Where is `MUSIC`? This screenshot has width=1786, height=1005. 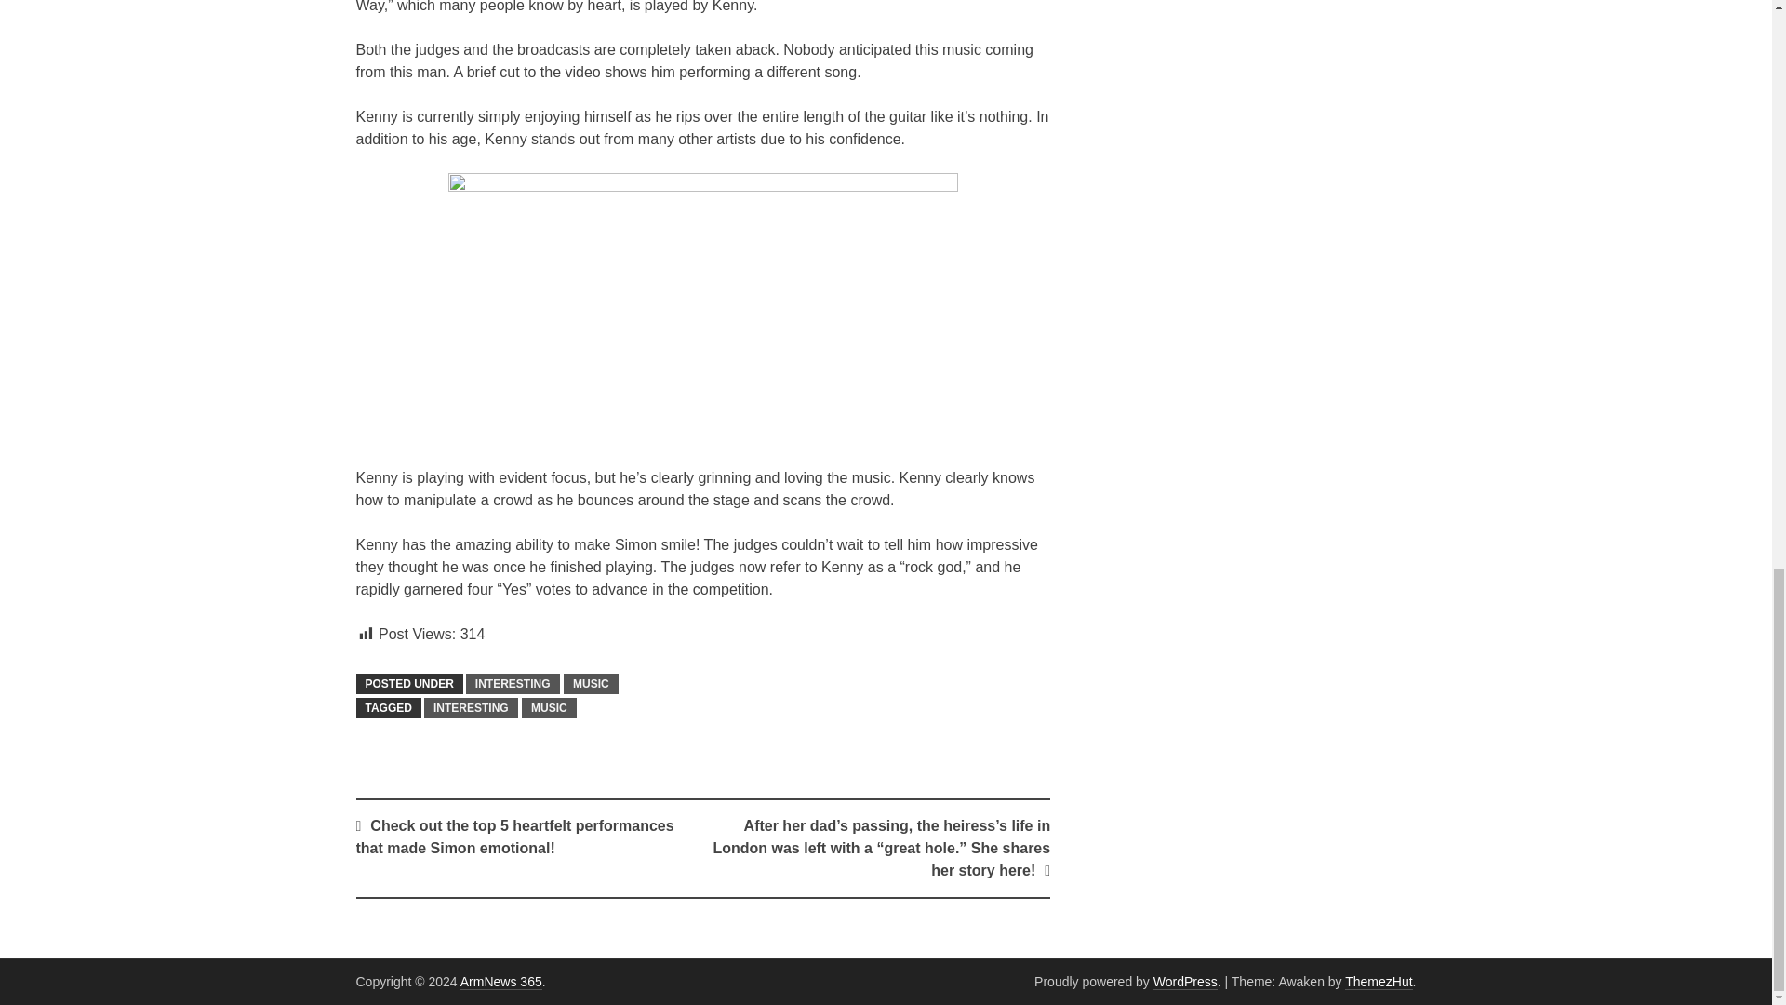 MUSIC is located at coordinates (549, 707).